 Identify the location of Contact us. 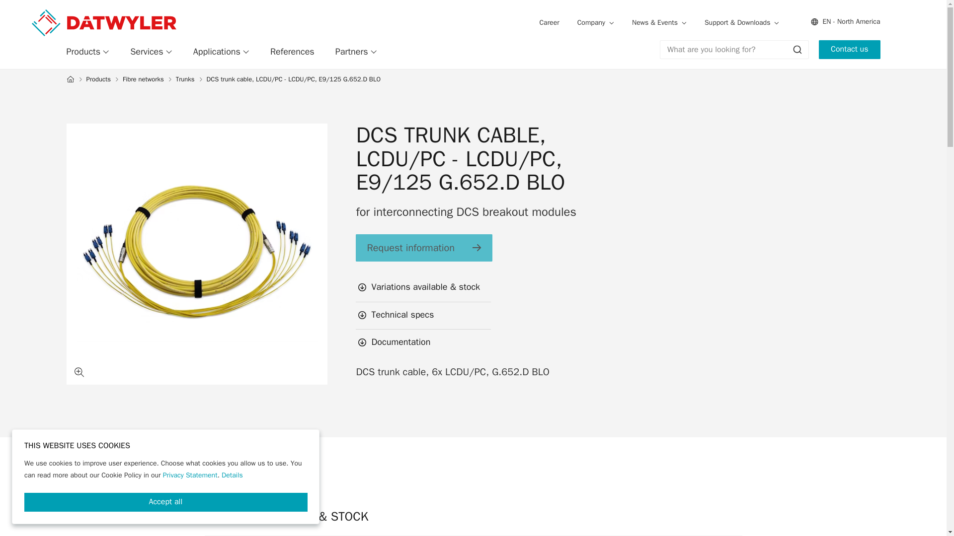
(849, 50).